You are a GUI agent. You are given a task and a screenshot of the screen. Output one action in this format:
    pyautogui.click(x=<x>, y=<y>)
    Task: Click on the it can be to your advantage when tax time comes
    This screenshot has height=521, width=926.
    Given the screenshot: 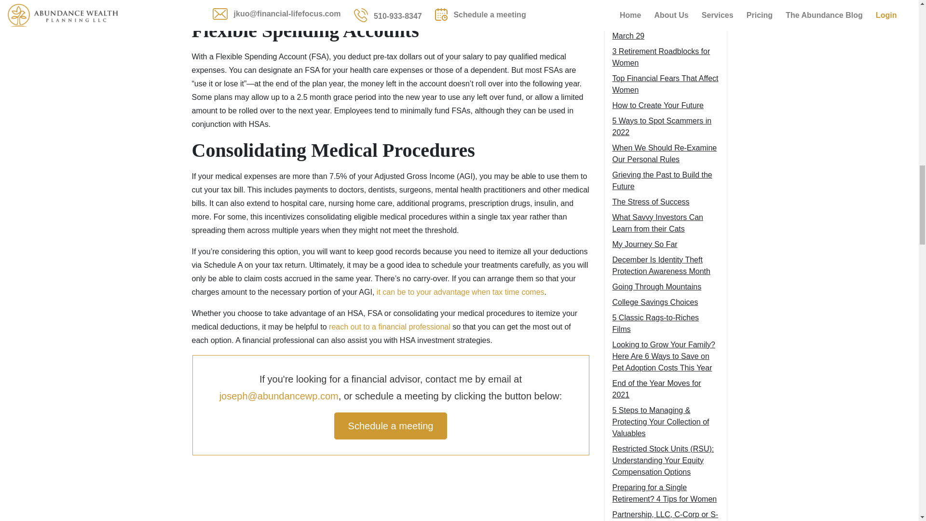 What is the action you would take?
    pyautogui.click(x=460, y=292)
    